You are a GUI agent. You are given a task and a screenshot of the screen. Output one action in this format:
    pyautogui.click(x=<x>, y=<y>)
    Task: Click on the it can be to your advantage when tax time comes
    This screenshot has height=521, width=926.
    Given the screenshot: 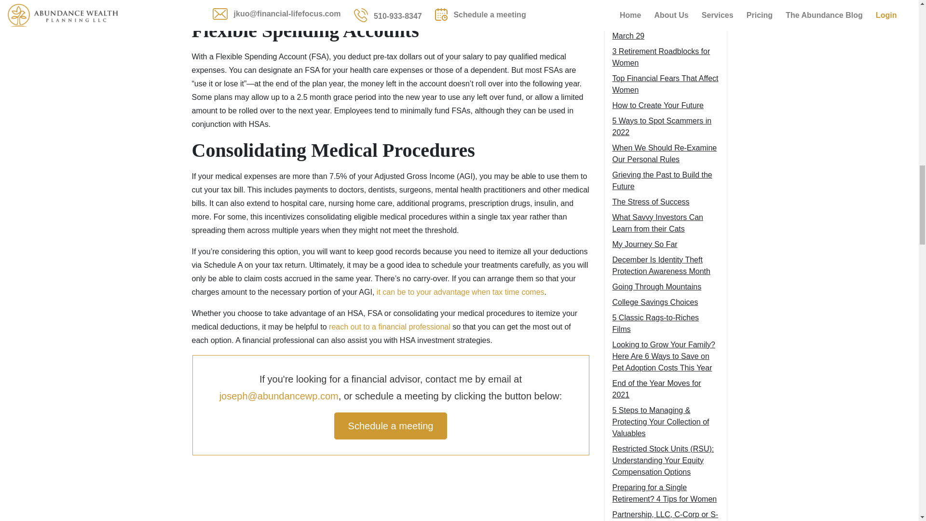 What is the action you would take?
    pyautogui.click(x=460, y=292)
    